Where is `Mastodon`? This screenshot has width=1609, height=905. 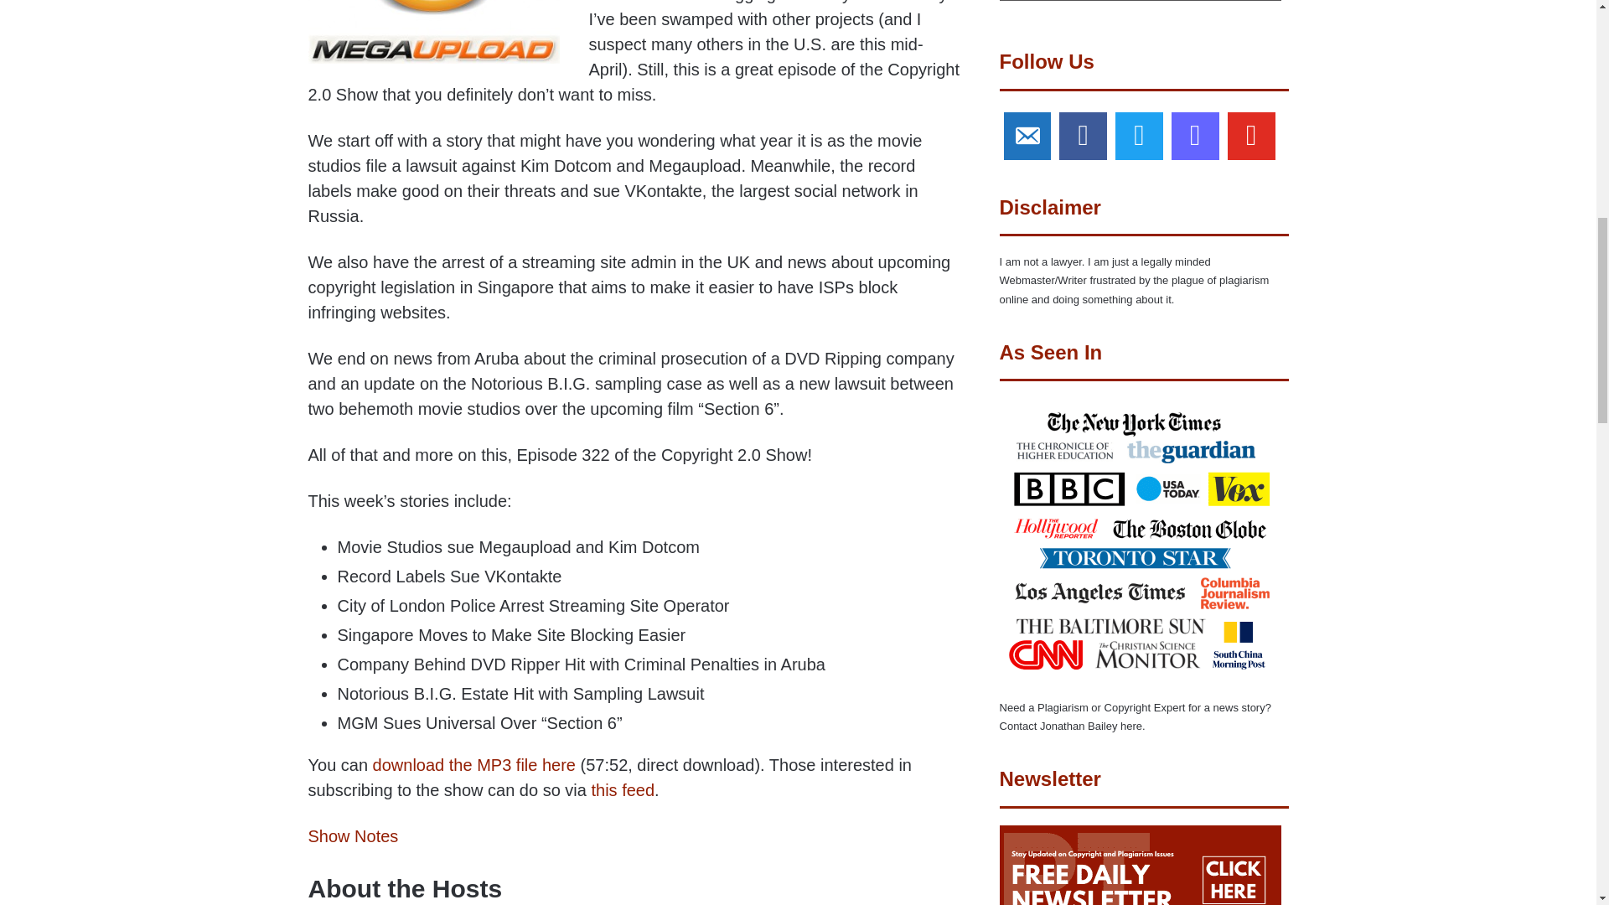
Mastodon is located at coordinates (1195, 136).